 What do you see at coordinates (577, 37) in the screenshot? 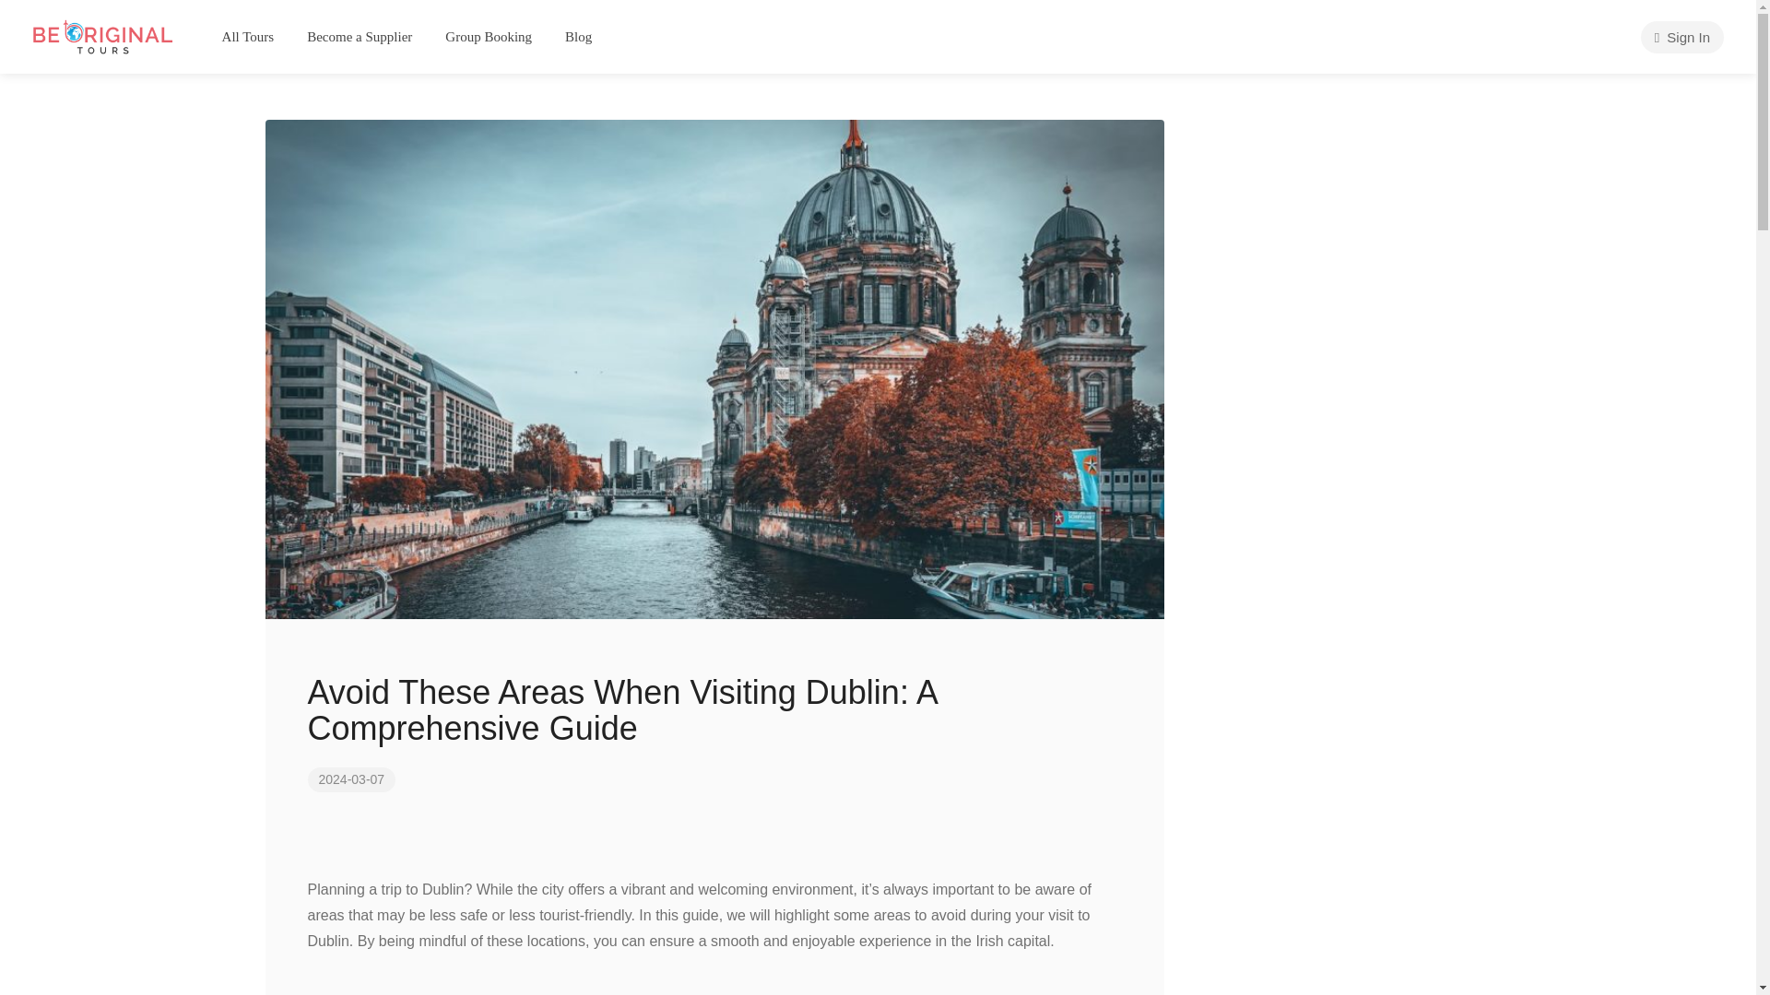
I see `Blog` at bounding box center [577, 37].